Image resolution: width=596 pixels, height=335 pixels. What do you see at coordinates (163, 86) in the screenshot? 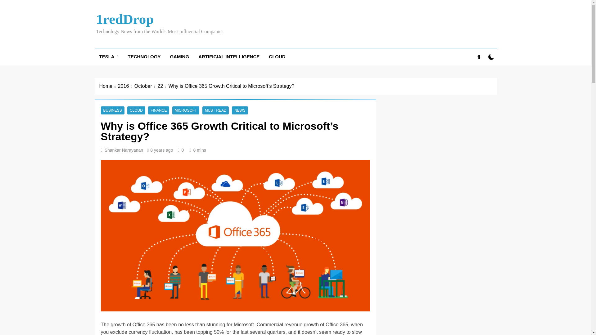
I see `22` at bounding box center [163, 86].